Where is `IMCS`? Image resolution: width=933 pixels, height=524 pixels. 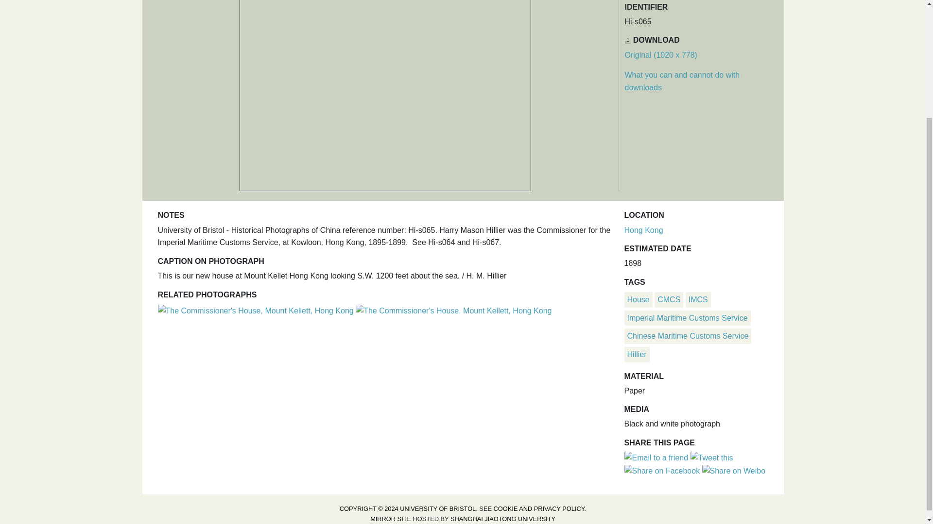 IMCS is located at coordinates (698, 300).